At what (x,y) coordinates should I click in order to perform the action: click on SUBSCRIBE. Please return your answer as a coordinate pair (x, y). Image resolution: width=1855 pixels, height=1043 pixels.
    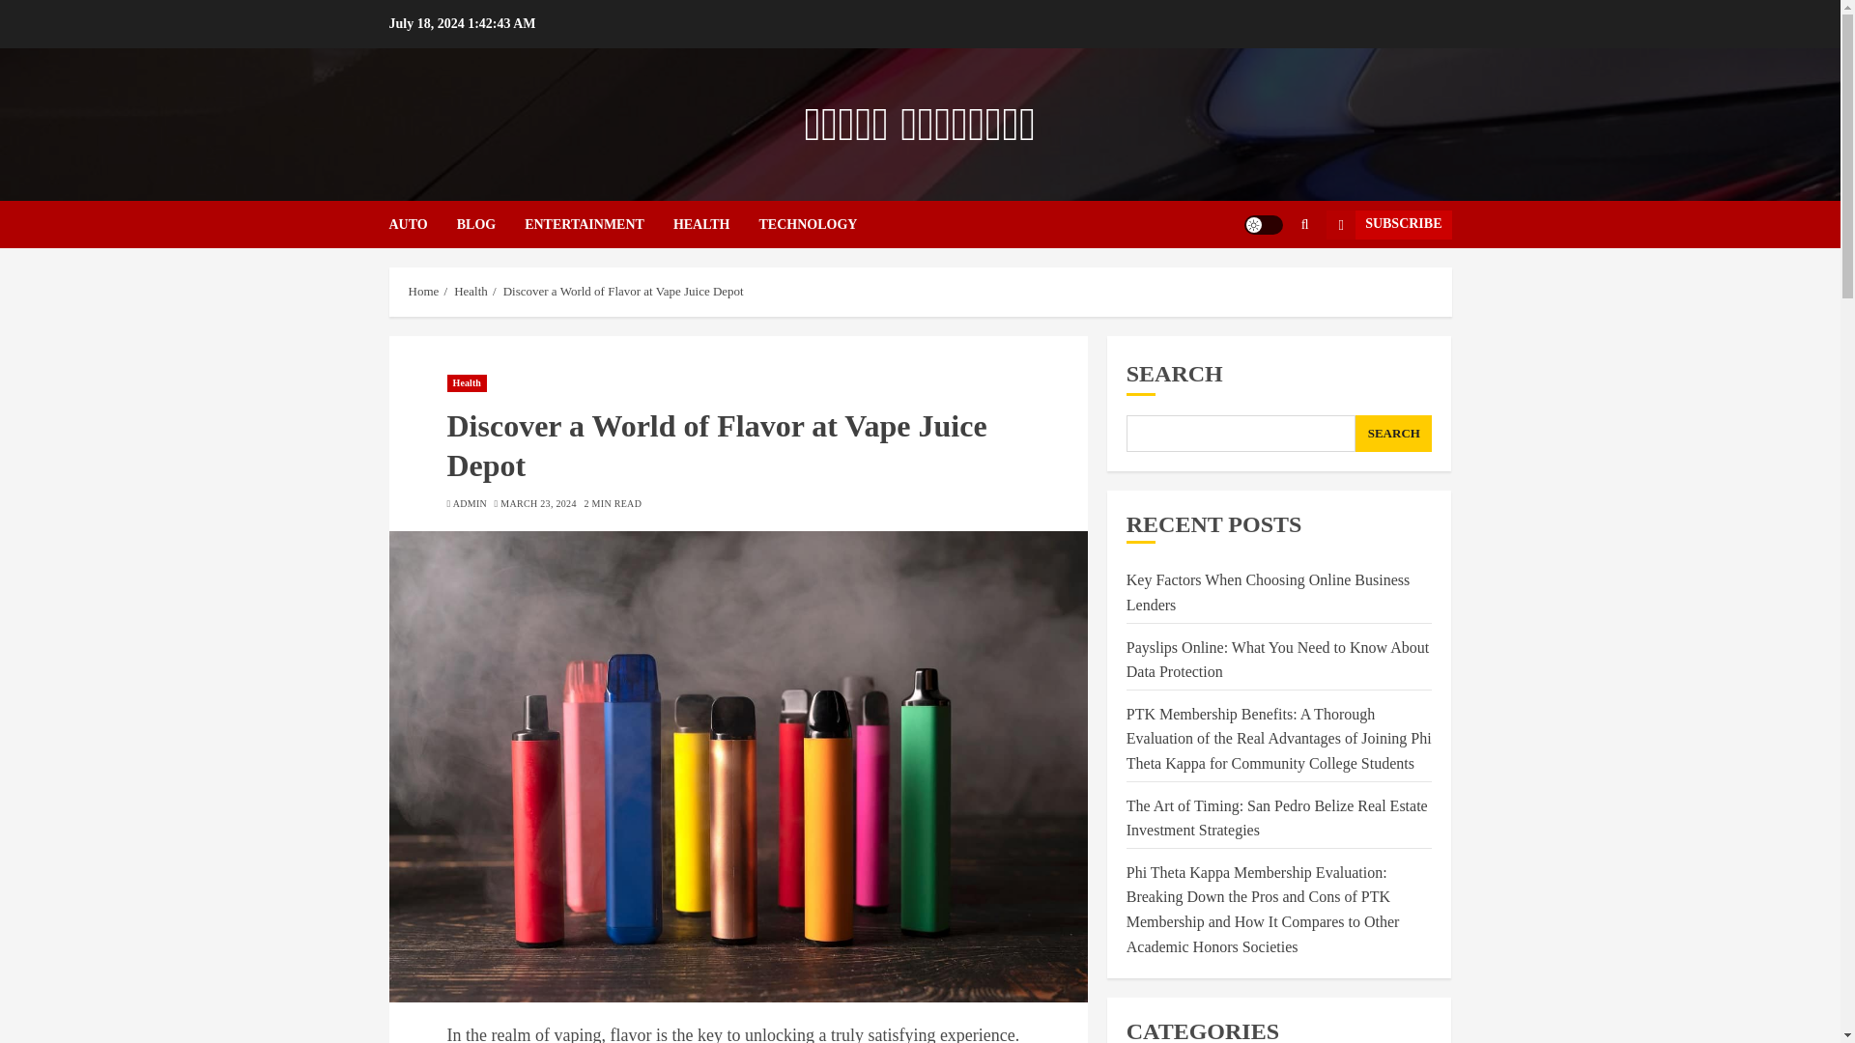
    Looking at the image, I should click on (1387, 225).